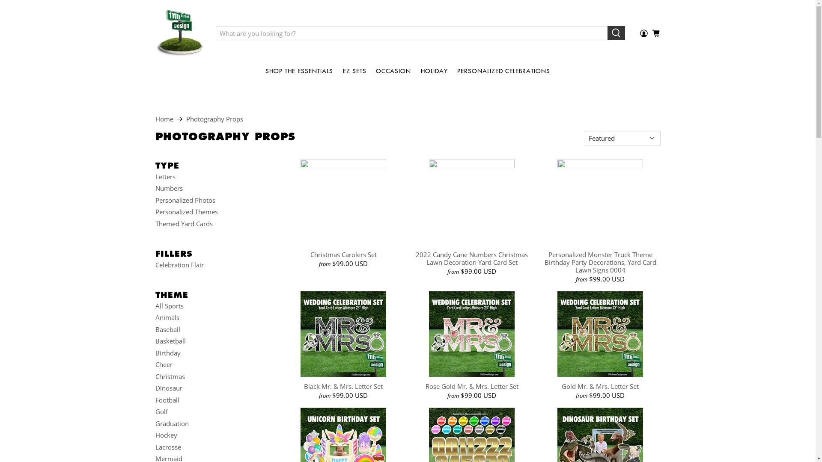 The width and height of the screenshot is (822, 462). I want to click on EUR, so click(642, 199).